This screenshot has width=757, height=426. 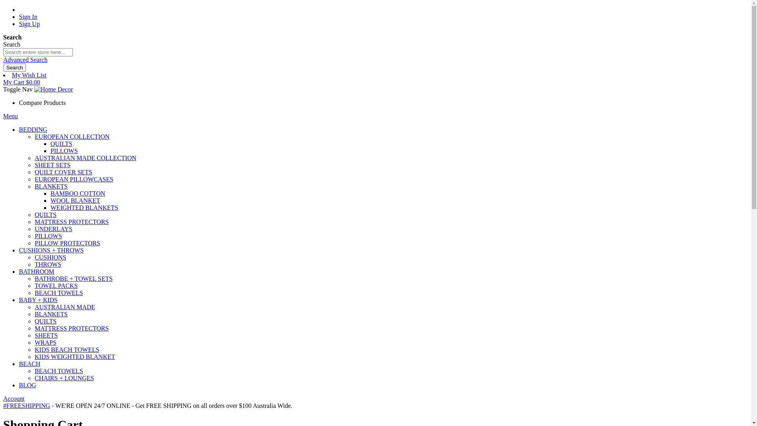 What do you see at coordinates (63, 172) in the screenshot?
I see `QUILT COVER SETS` at bounding box center [63, 172].